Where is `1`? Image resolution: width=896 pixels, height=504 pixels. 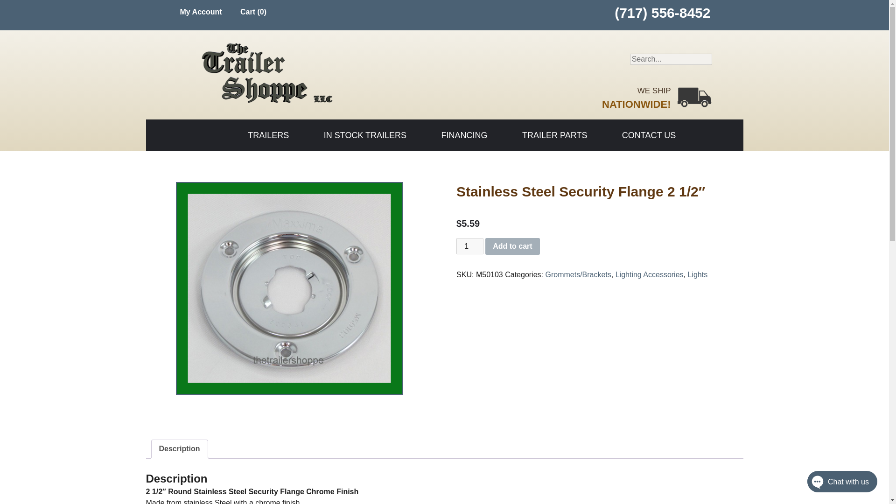
1 is located at coordinates (469, 246).